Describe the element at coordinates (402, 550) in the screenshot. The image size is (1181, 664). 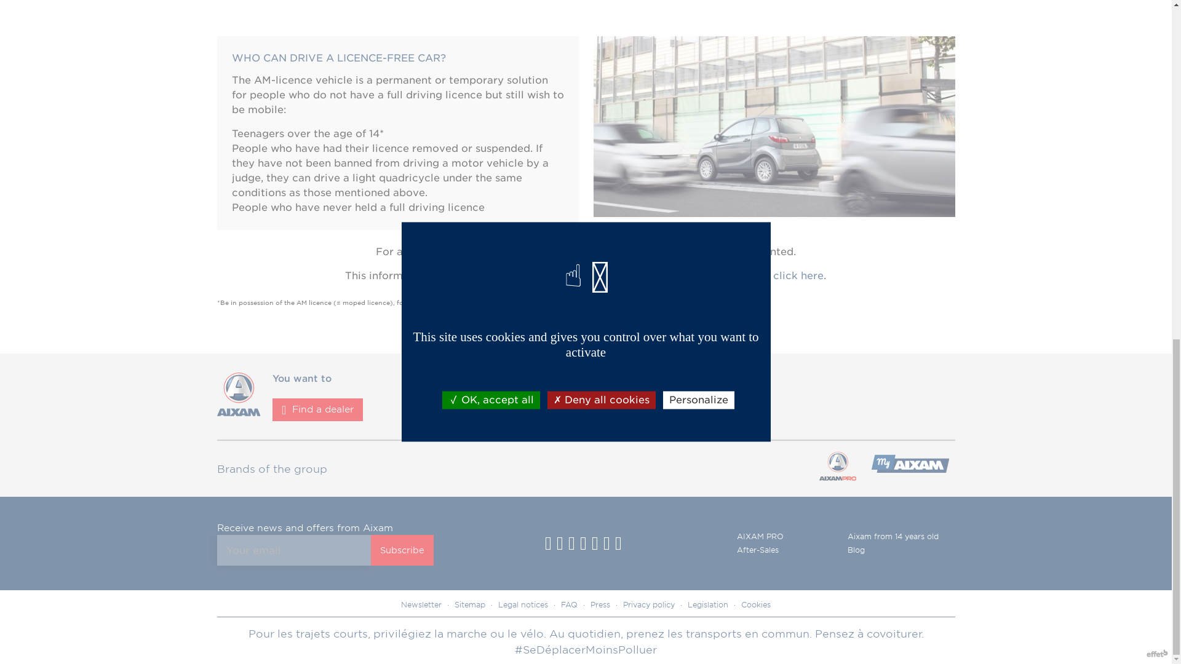
I see `Subscribe` at that location.